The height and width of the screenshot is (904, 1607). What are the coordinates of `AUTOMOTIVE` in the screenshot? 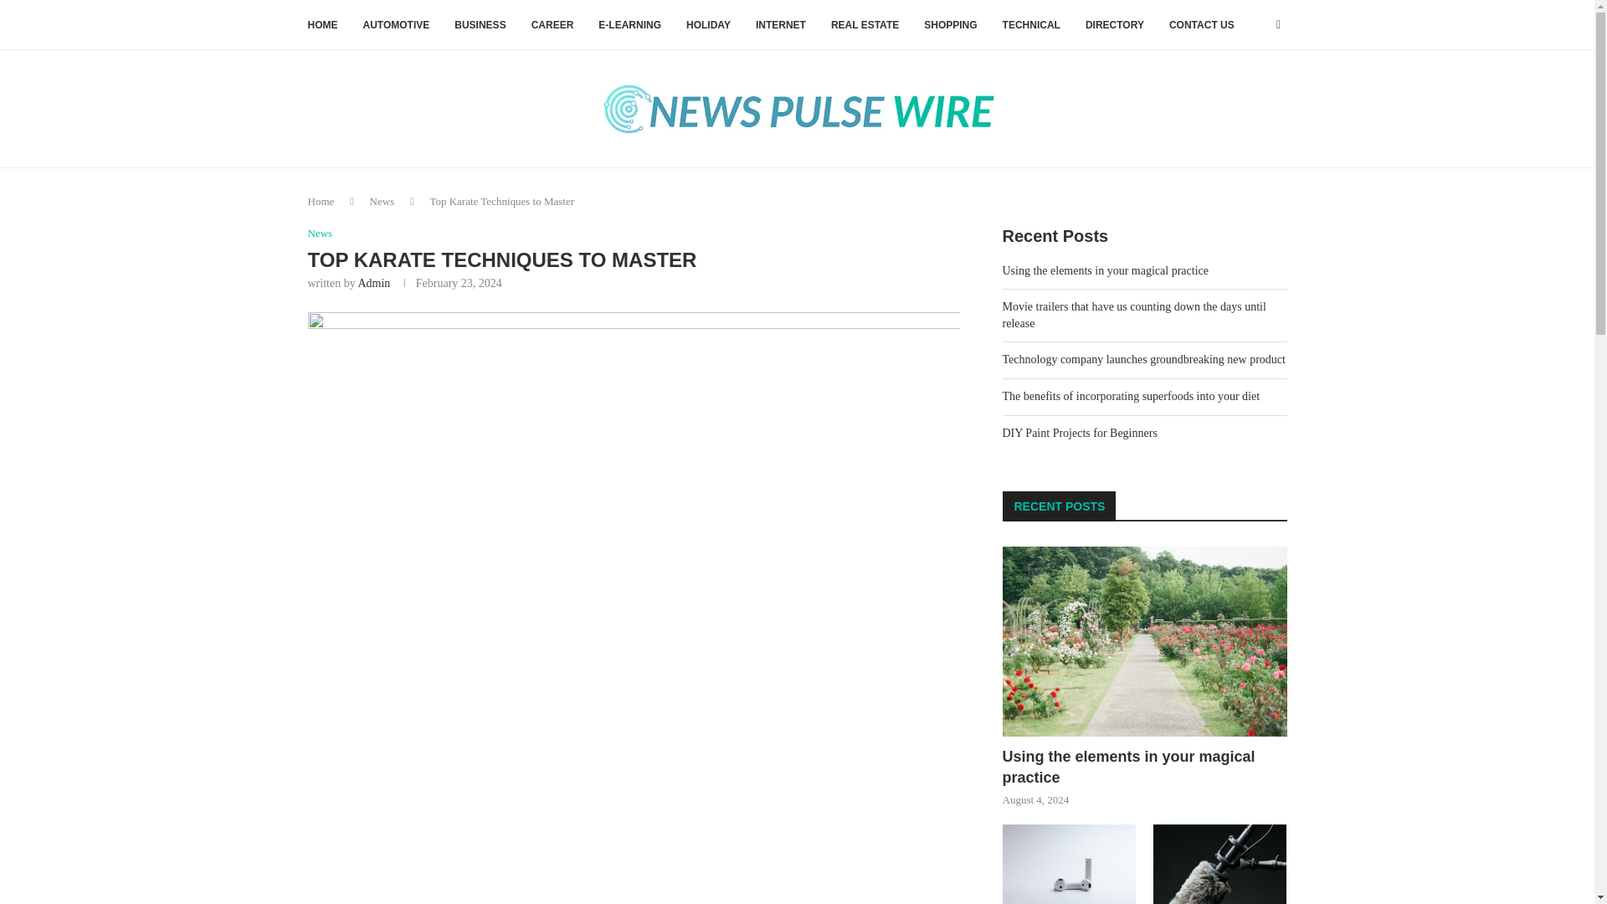 It's located at (397, 25).